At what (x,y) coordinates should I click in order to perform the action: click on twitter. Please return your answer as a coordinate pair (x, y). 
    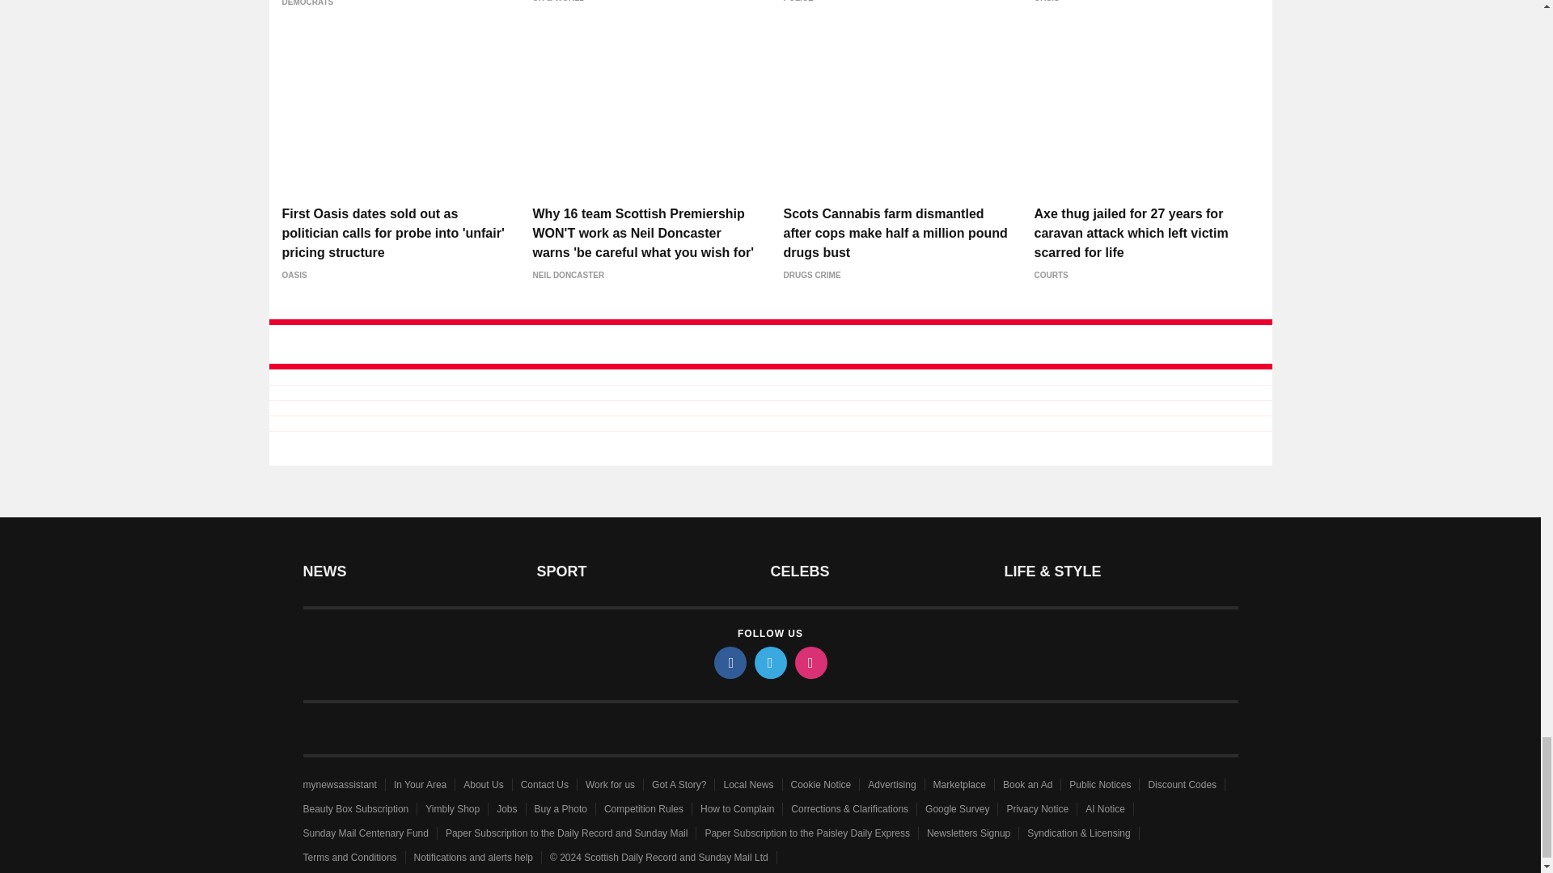
    Looking at the image, I should click on (769, 663).